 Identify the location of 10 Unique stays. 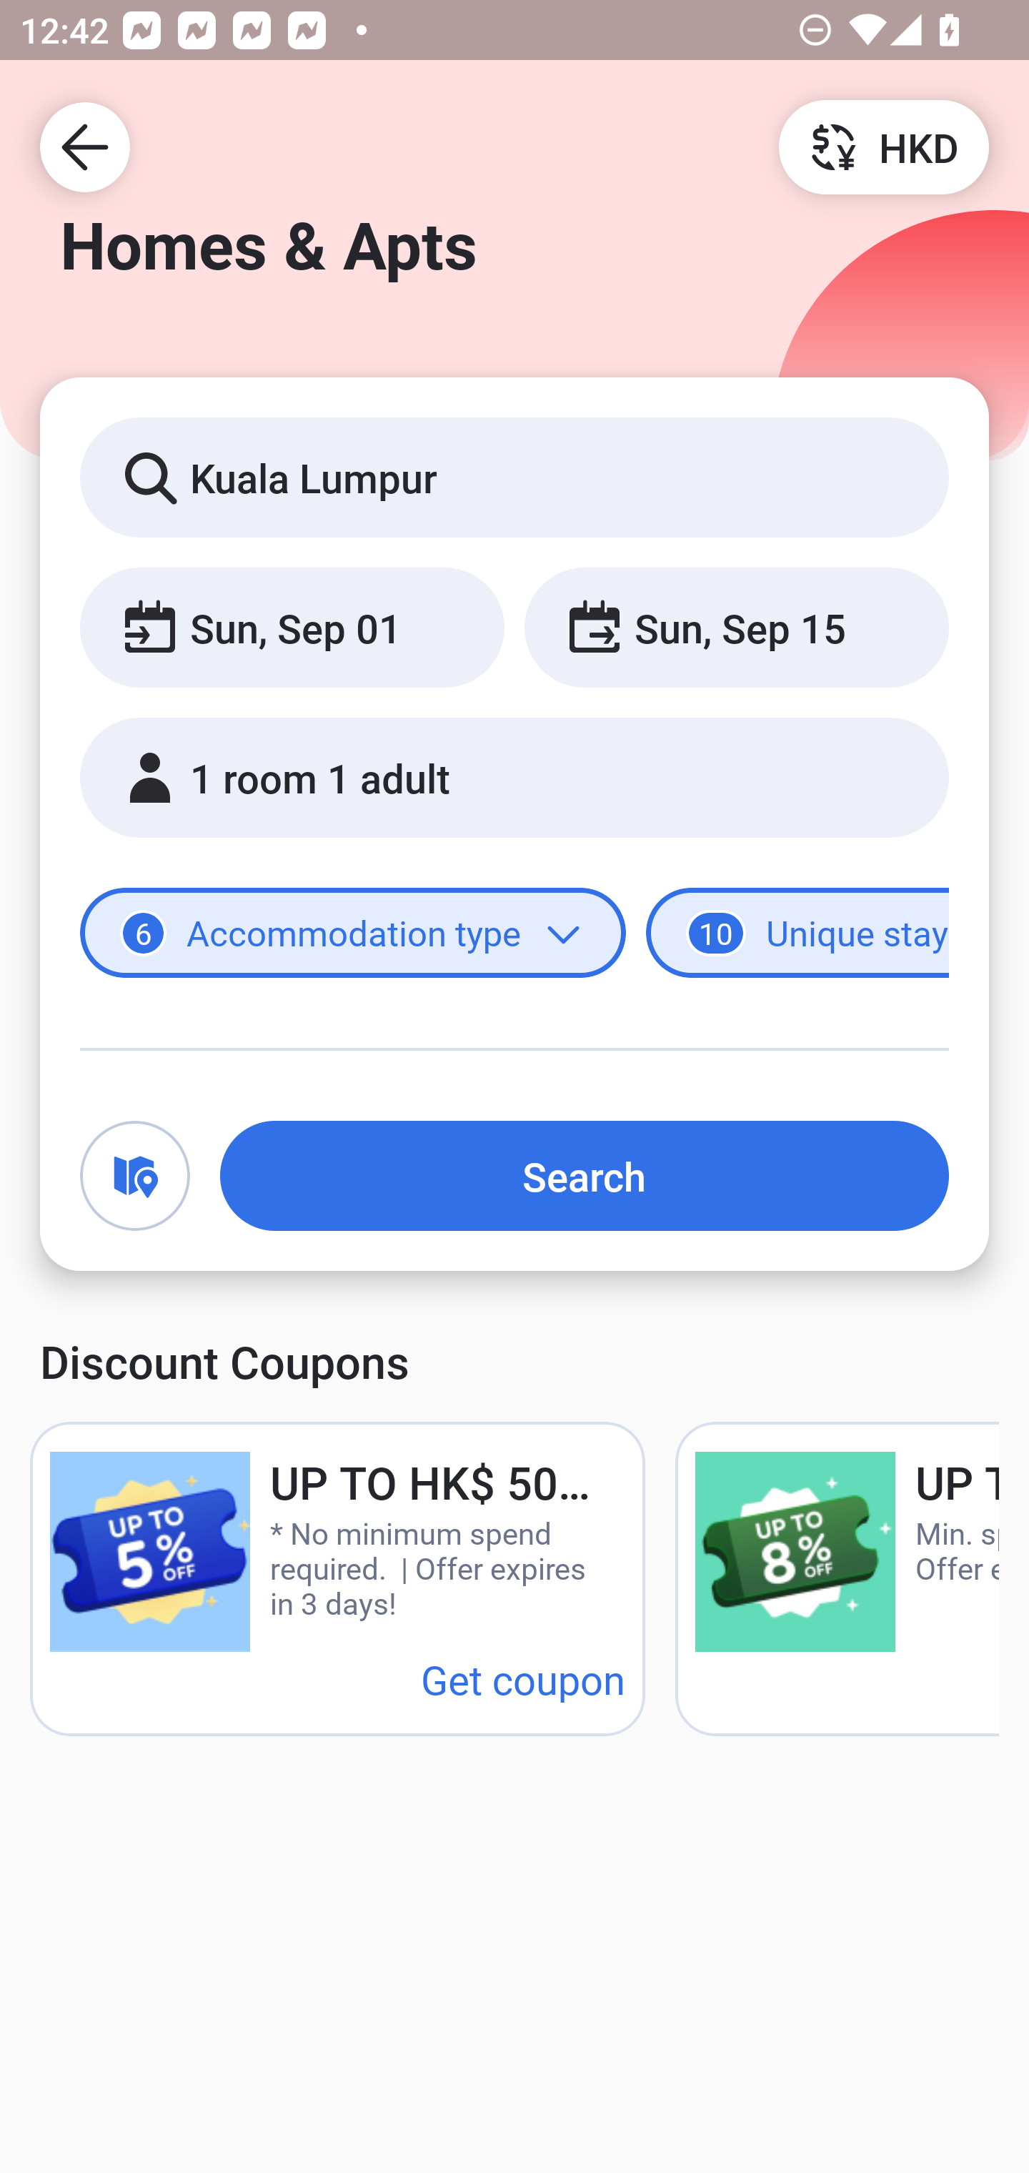
(797, 934).